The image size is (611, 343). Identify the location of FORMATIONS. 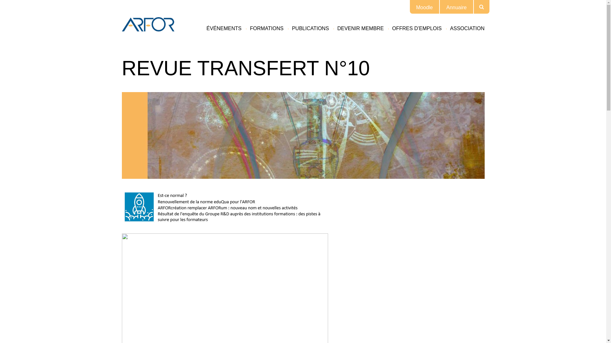
(267, 29).